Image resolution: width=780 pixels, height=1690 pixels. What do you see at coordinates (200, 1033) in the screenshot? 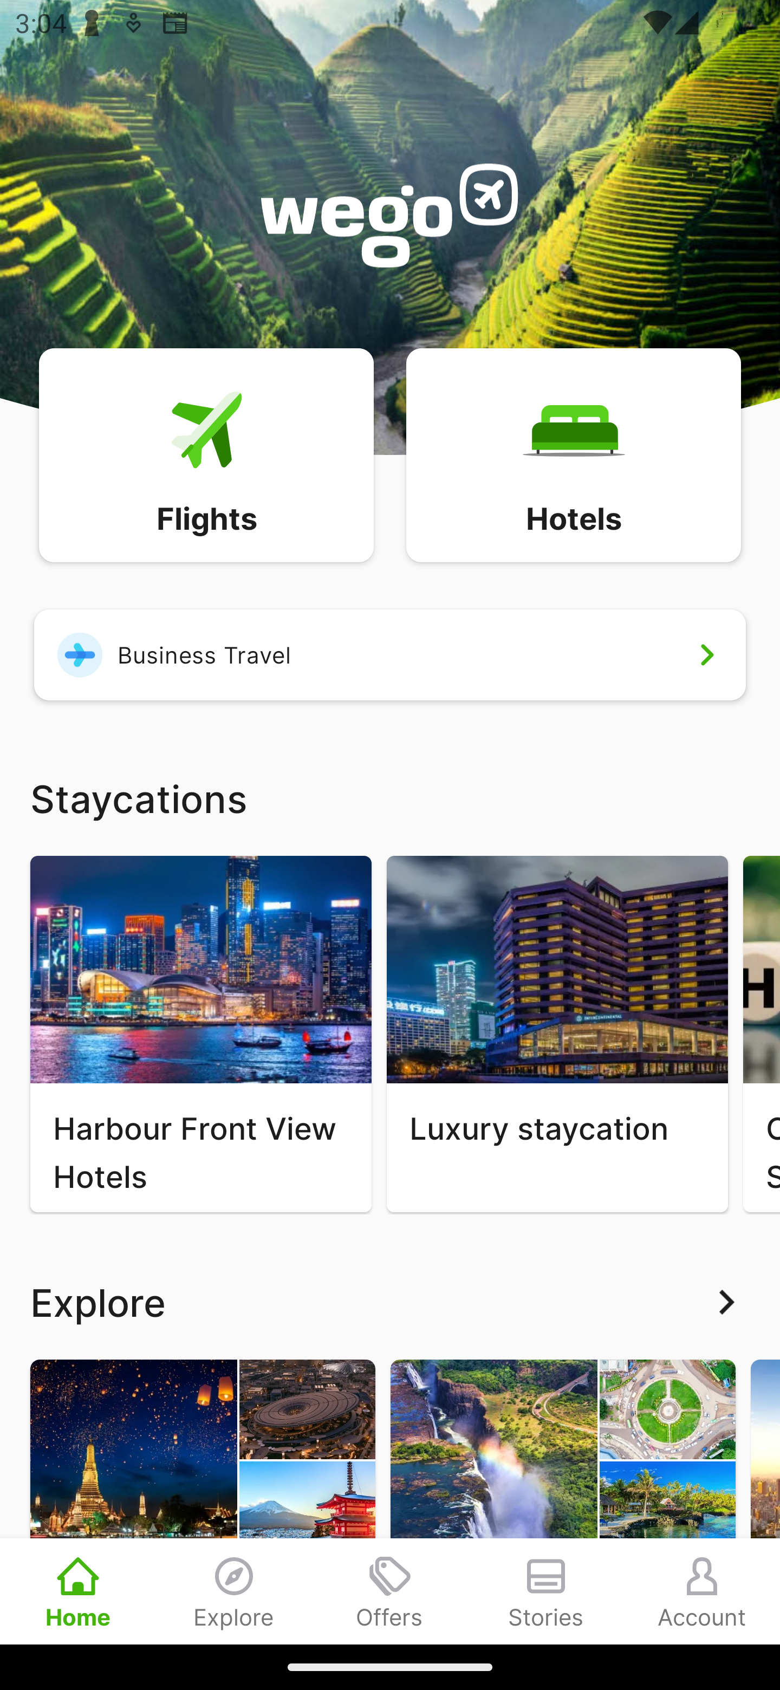
I see `Harbour Front View Hotels` at bounding box center [200, 1033].